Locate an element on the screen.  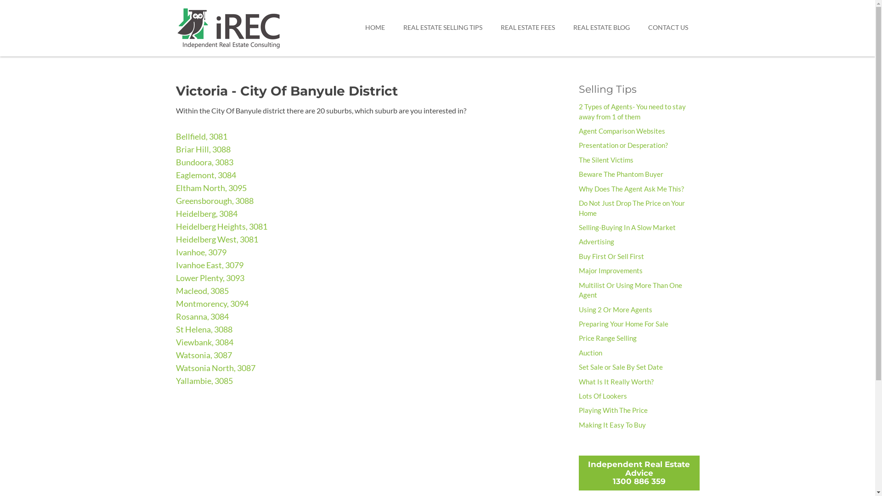
Independent Real Estate Consulting is located at coordinates (248, 27).